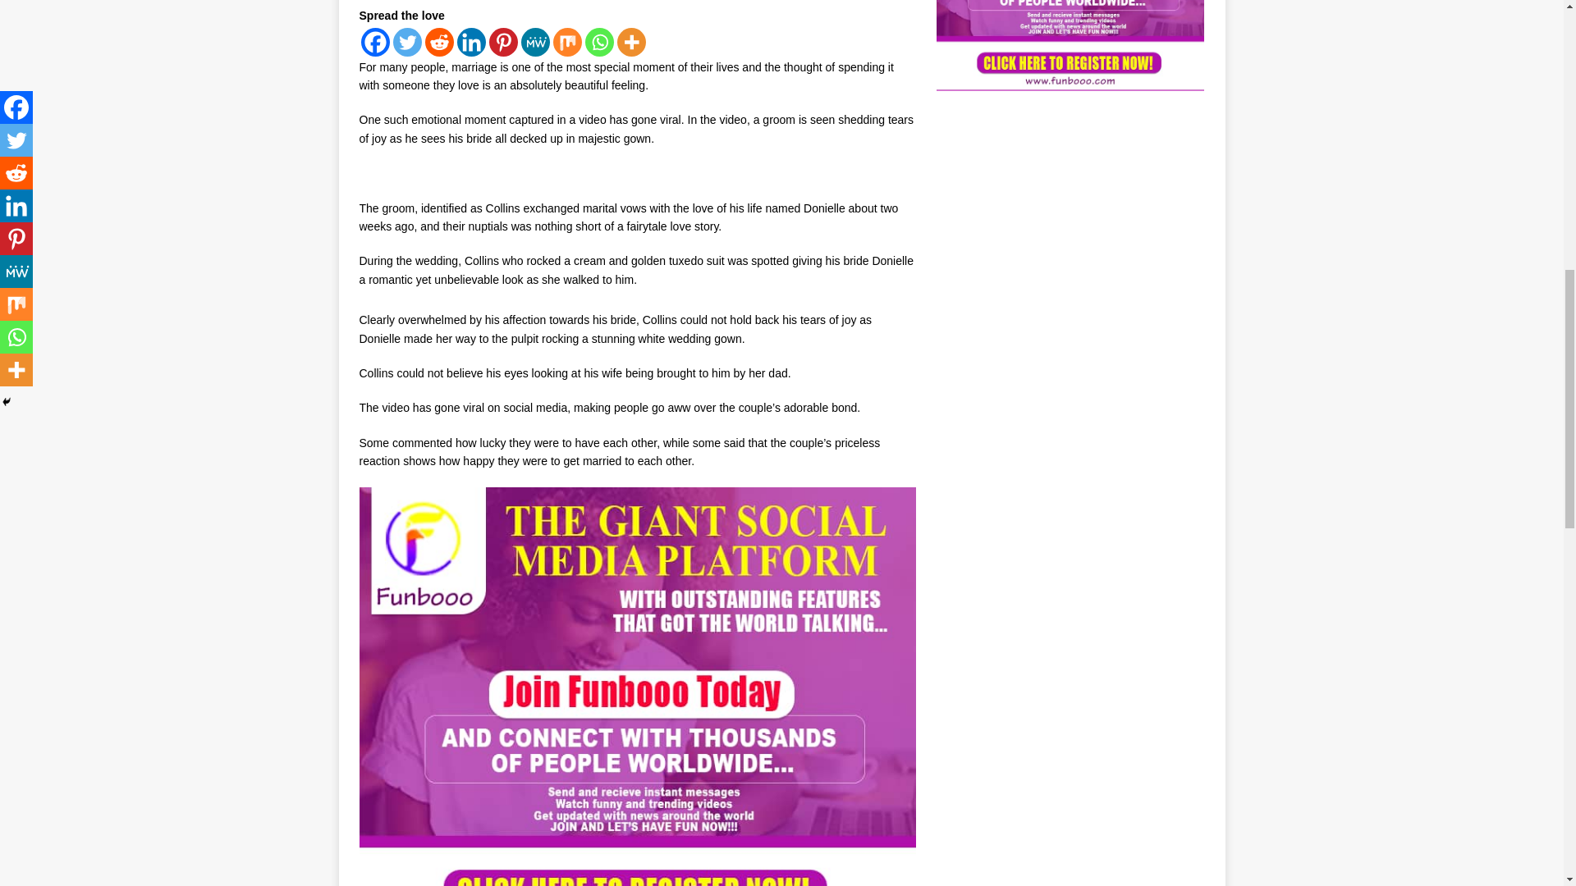 The width and height of the screenshot is (1576, 886). I want to click on Twitter, so click(406, 42).